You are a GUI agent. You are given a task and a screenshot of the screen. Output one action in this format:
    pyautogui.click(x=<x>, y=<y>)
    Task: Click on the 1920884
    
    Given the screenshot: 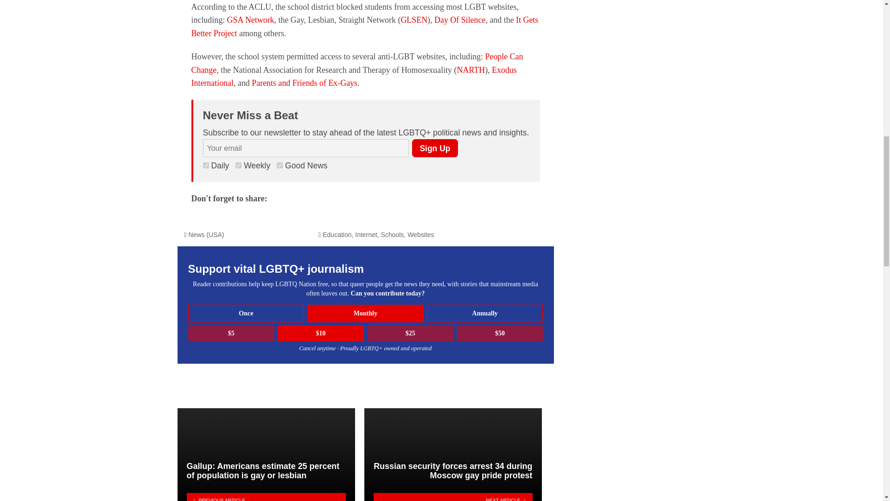 What is the action you would take?
    pyautogui.click(x=238, y=165)
    